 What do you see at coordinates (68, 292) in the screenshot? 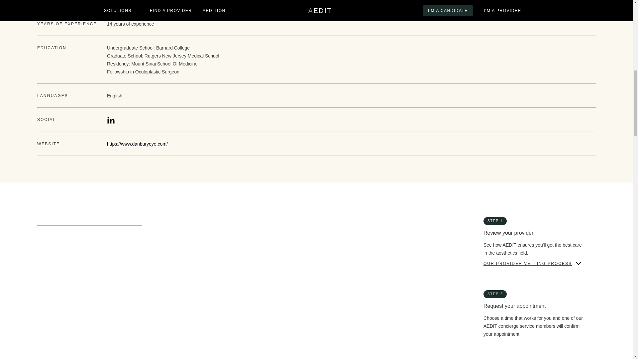
I see `SAGGING UPPER EYELID` at bounding box center [68, 292].